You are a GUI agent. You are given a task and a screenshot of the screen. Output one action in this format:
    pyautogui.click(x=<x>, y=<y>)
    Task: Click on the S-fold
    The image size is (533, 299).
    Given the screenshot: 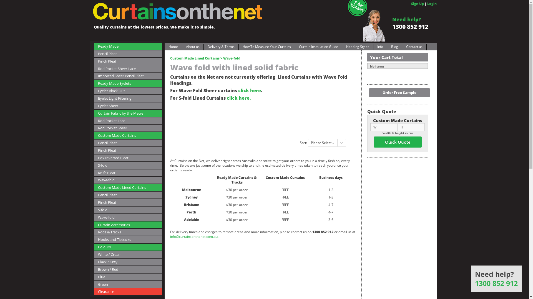 What is the action you would take?
    pyautogui.click(x=128, y=210)
    